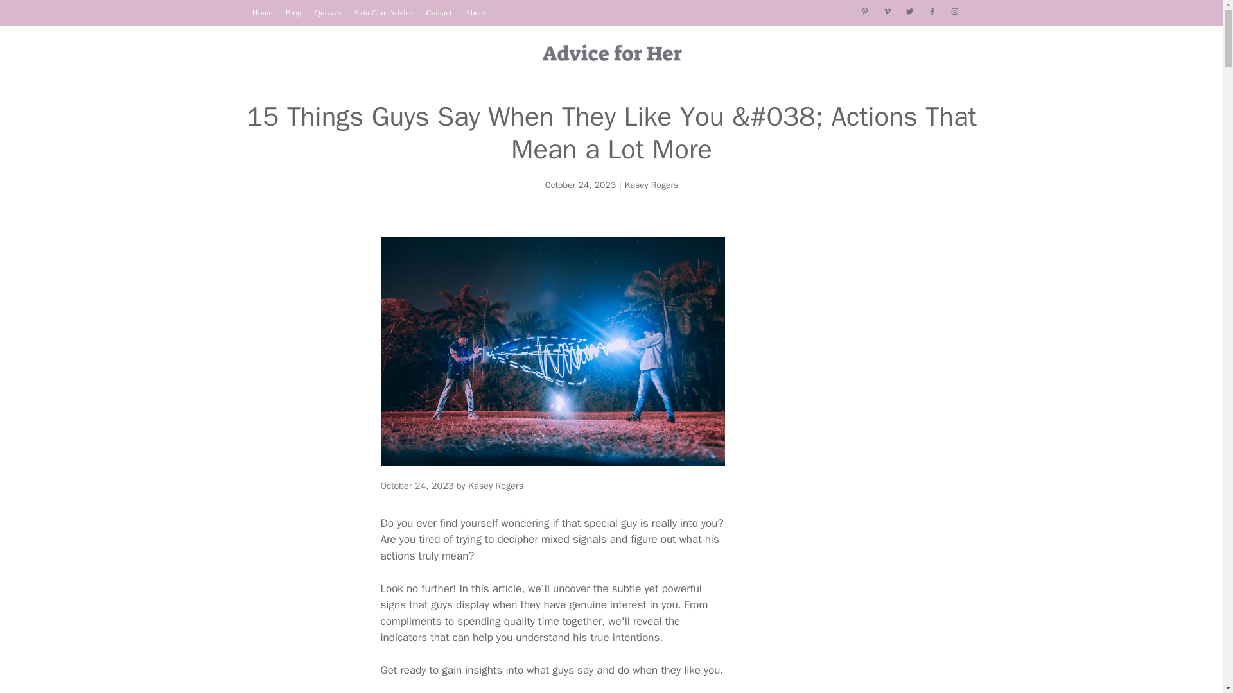 The width and height of the screenshot is (1233, 693). Describe the element at coordinates (475, 12) in the screenshot. I see `About` at that location.